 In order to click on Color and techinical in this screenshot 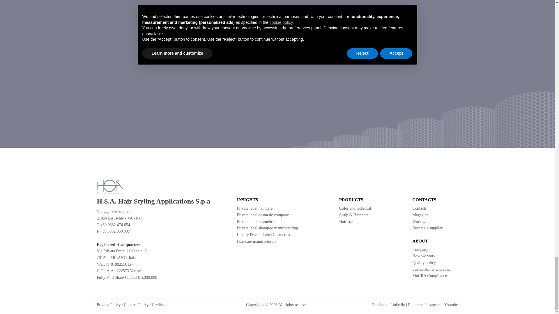, I will do `click(355, 208)`.